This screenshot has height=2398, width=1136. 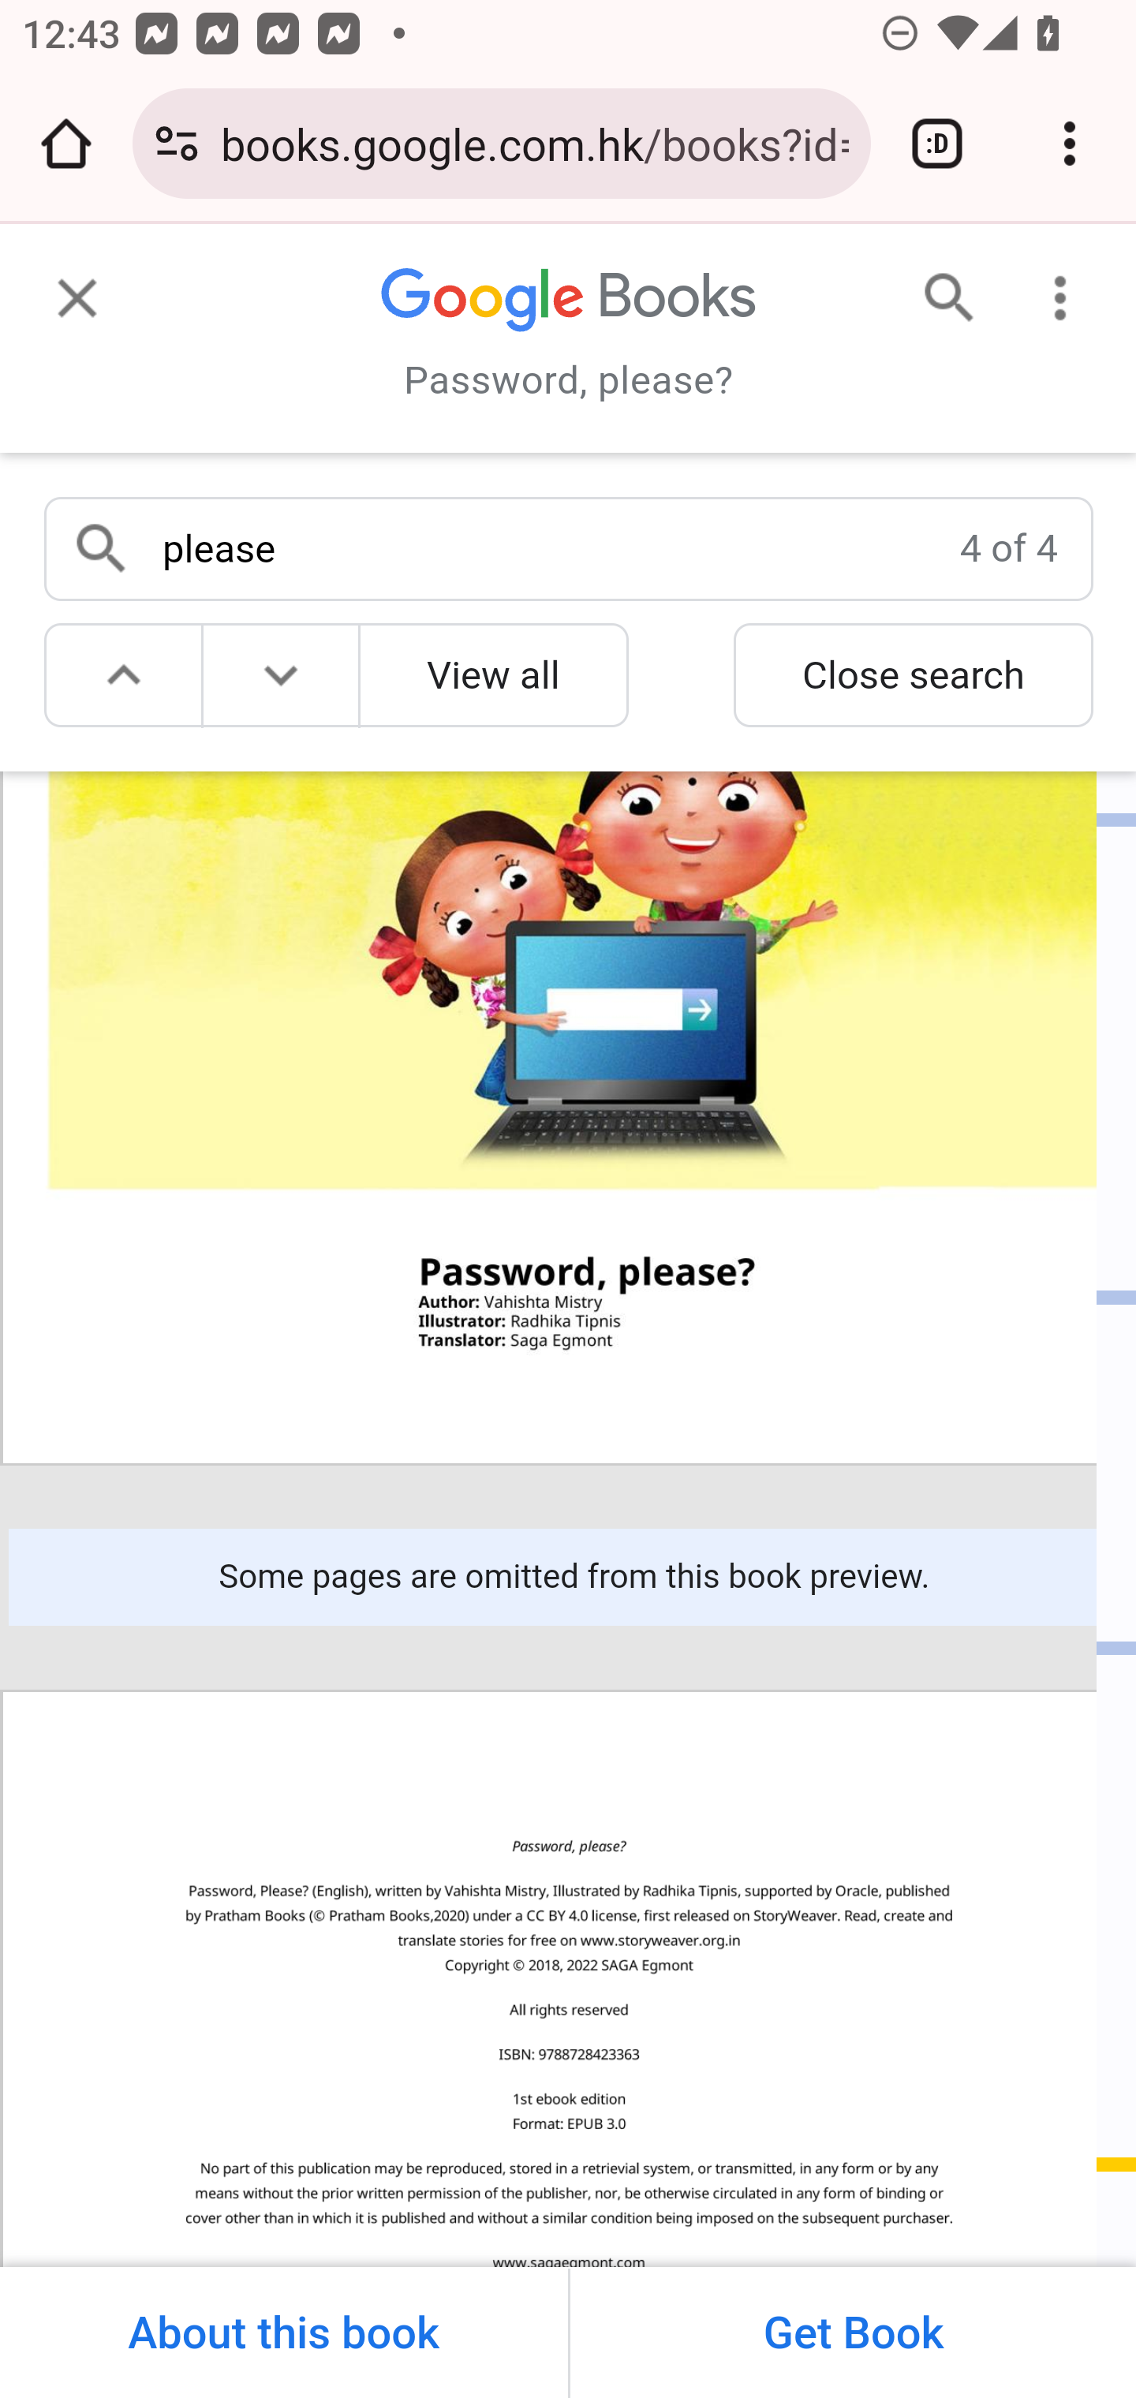 What do you see at coordinates (850, 2332) in the screenshot?
I see `Get Book` at bounding box center [850, 2332].